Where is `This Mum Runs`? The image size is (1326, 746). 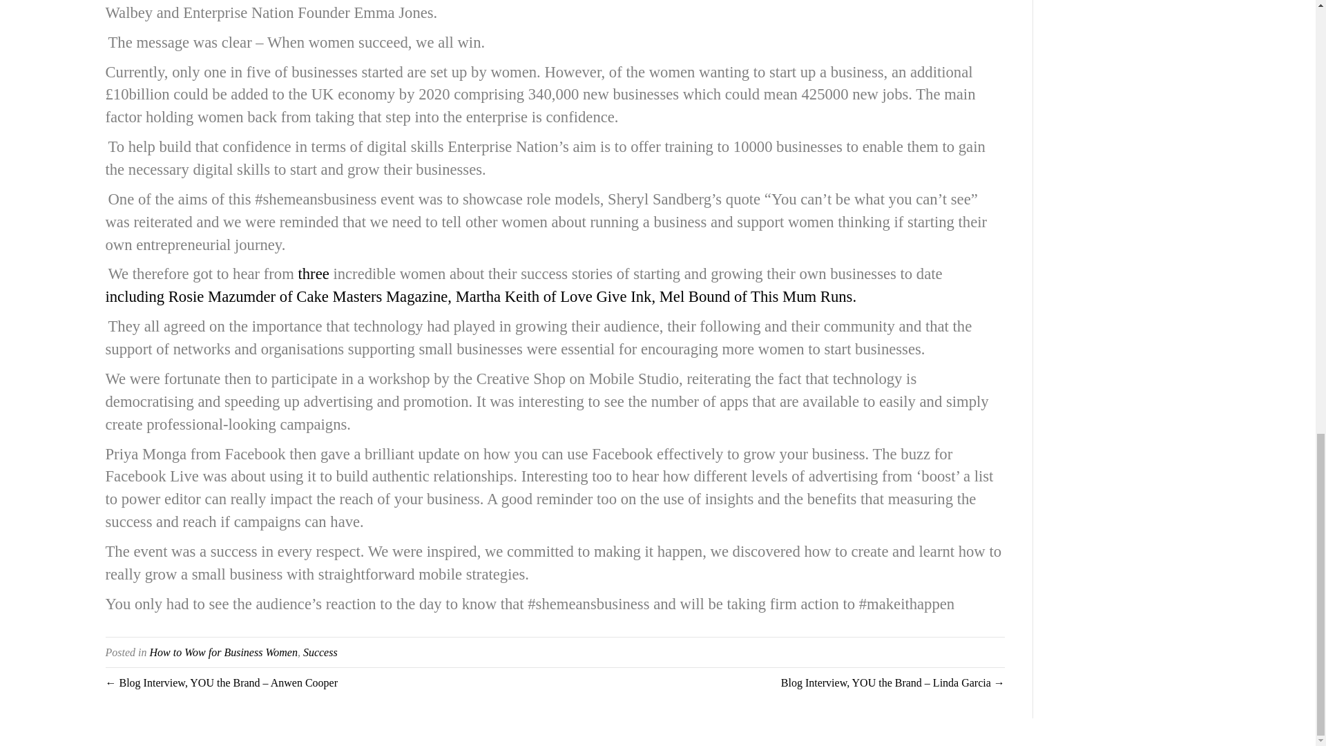
This Mum Runs is located at coordinates (801, 296).